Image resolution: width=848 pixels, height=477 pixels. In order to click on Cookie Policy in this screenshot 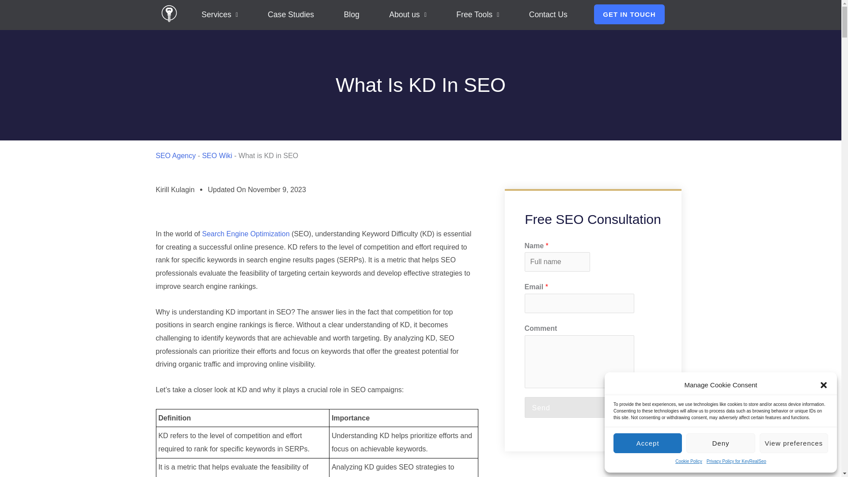, I will do `click(688, 462)`.